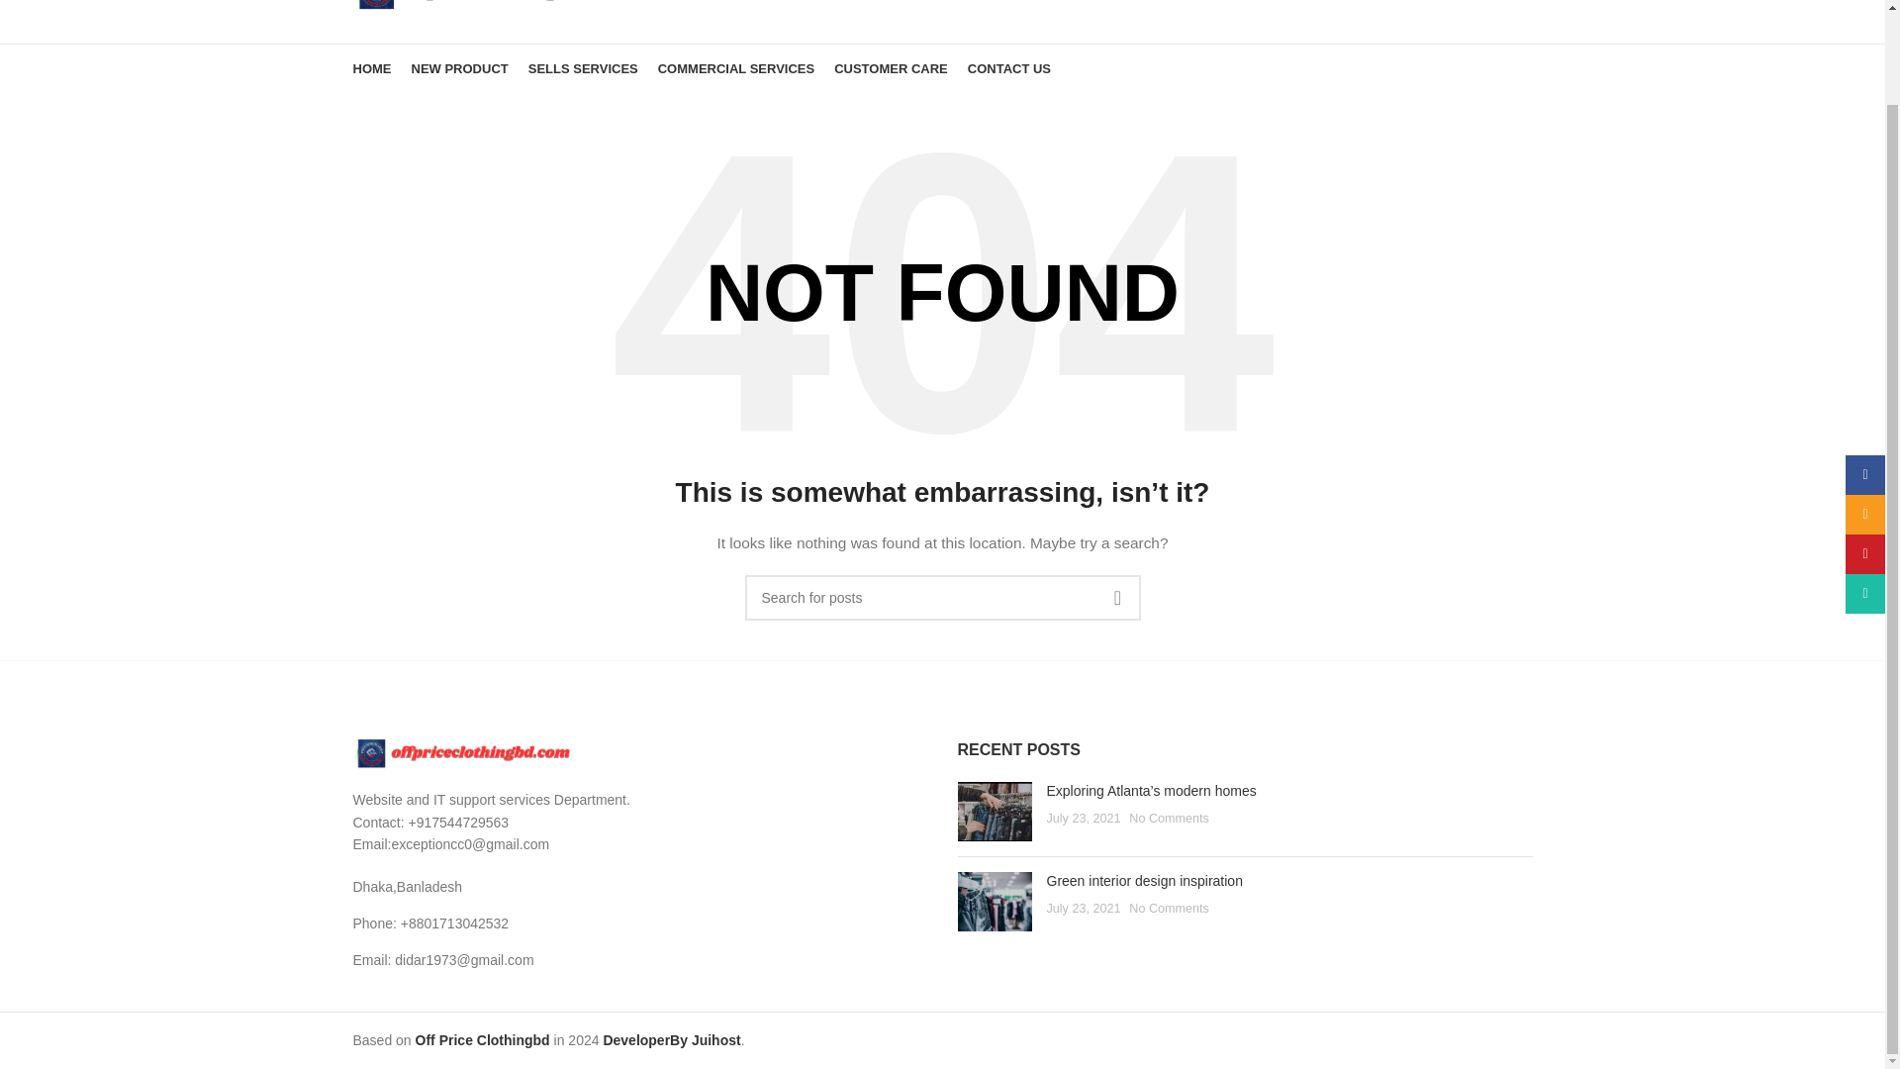 This screenshot has height=1069, width=1900. Describe the element at coordinates (1116, 598) in the screenshot. I see `SEARCH` at that location.